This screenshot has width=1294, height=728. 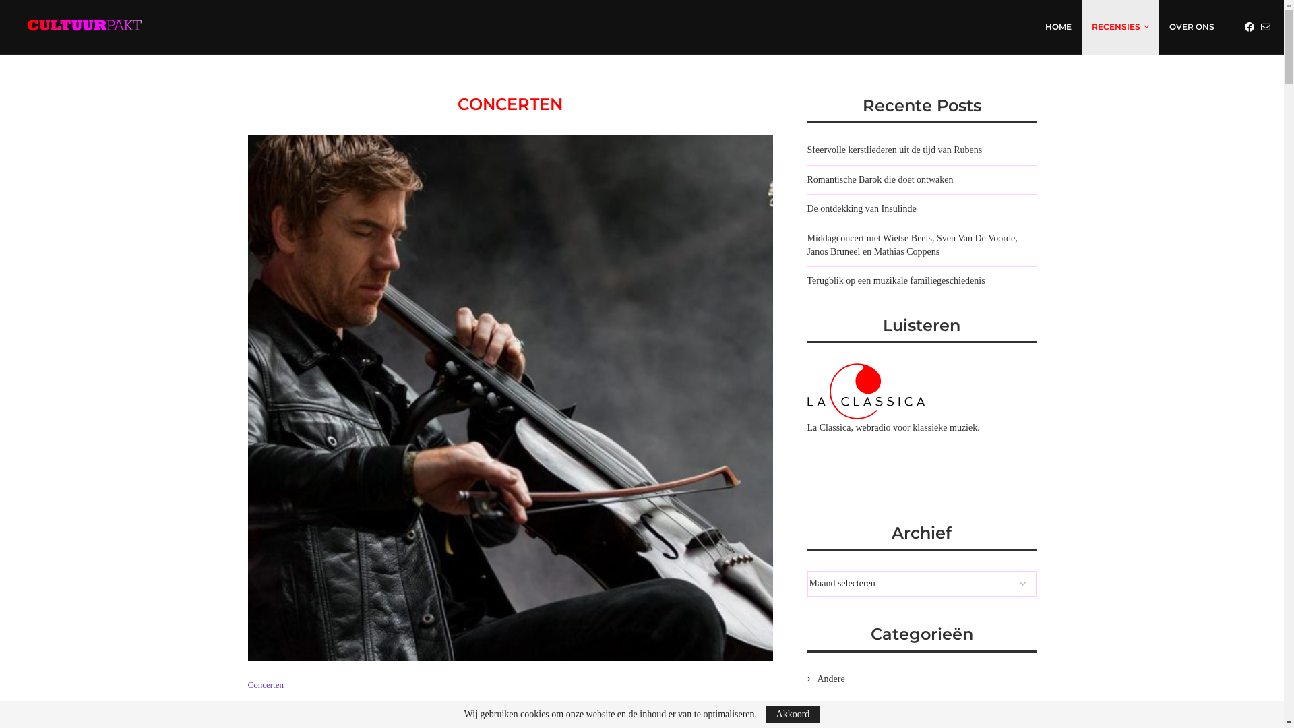 I want to click on Romantische Barok die doet ontwaken, so click(x=880, y=179).